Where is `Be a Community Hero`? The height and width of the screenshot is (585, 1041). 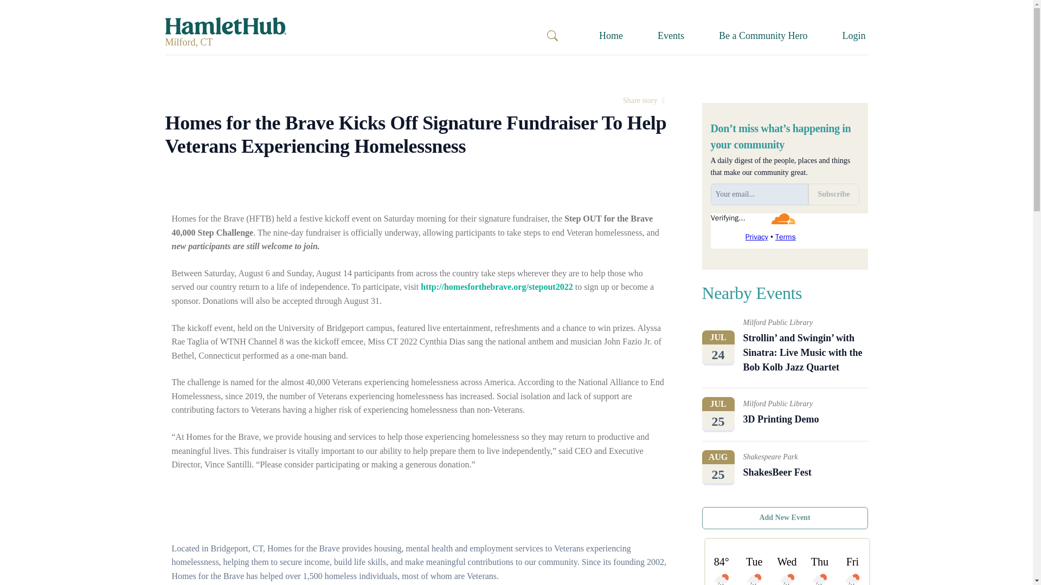
Be a Community Hero is located at coordinates (784, 467).